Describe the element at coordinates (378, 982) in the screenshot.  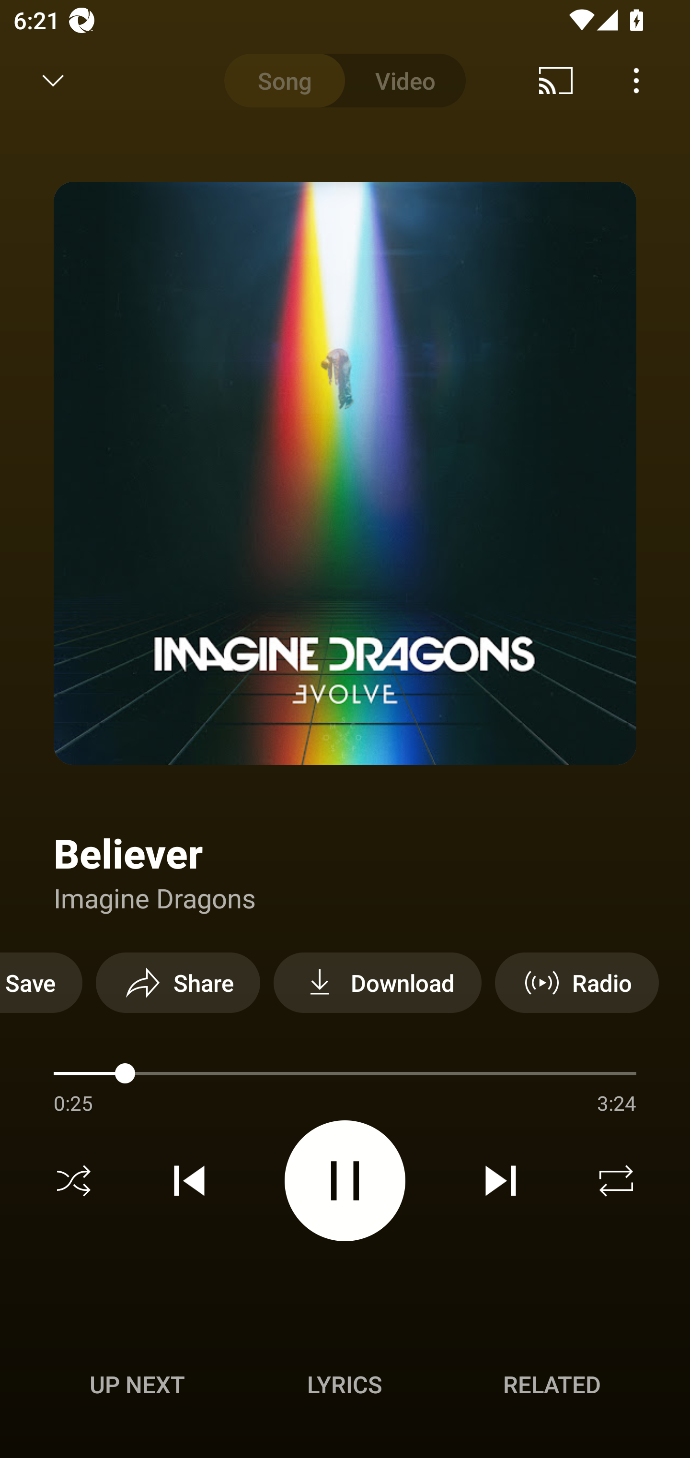
I see `Download` at that location.